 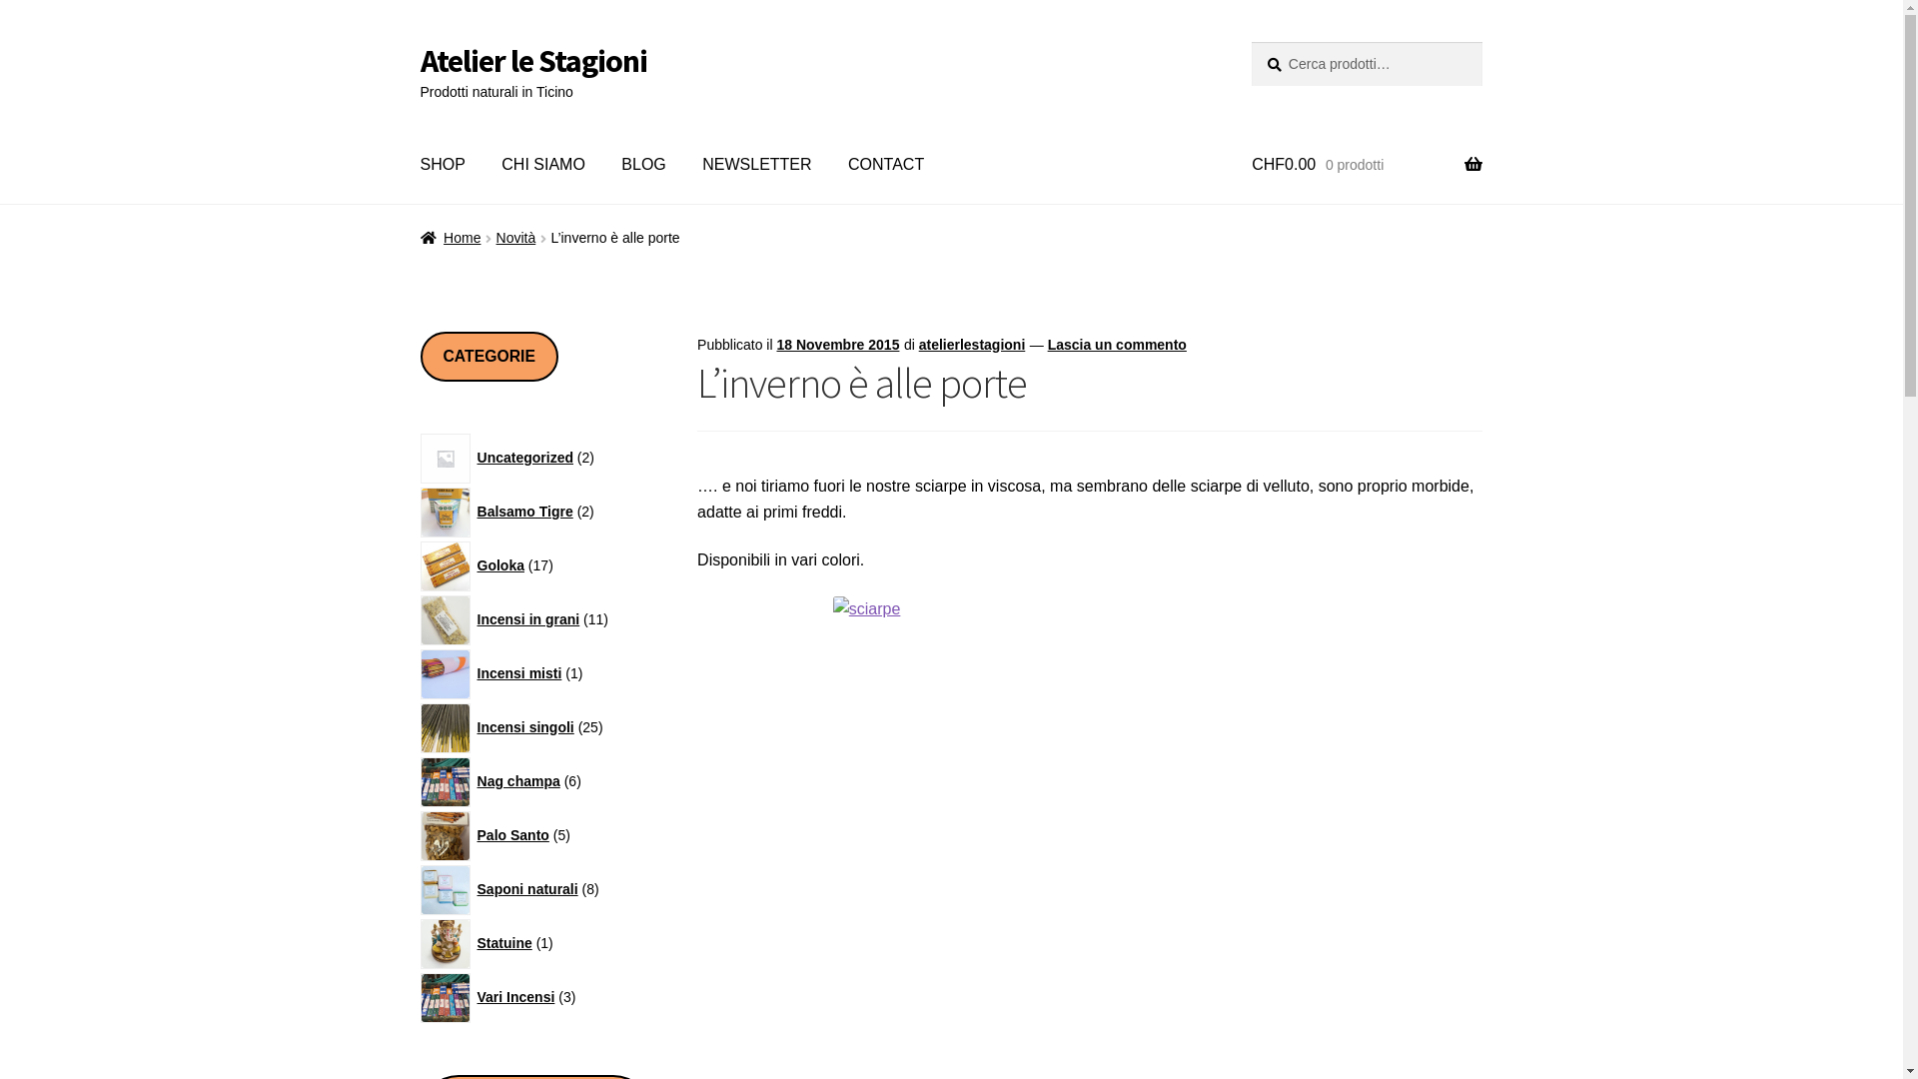 I want to click on Goloka, so click(x=502, y=565).